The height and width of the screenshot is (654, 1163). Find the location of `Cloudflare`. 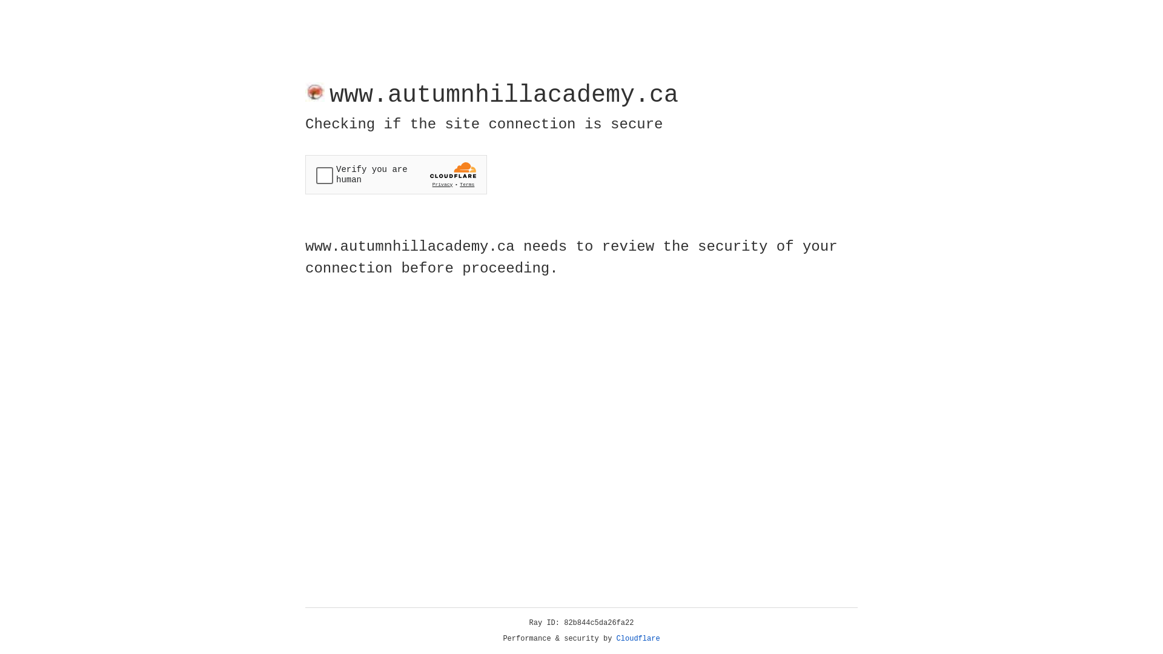

Cloudflare is located at coordinates (638, 639).